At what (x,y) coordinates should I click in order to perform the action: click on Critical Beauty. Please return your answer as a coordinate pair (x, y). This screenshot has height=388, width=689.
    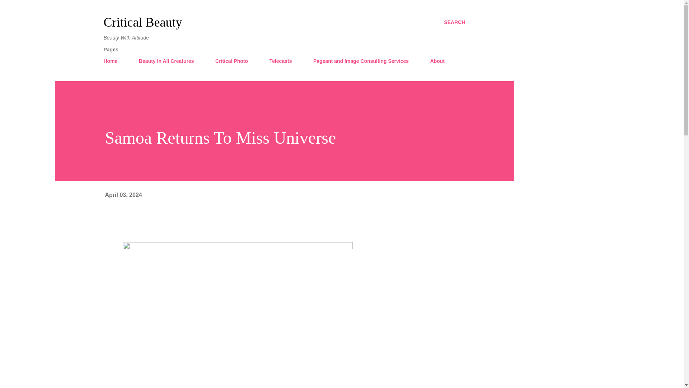
    Looking at the image, I should click on (142, 22).